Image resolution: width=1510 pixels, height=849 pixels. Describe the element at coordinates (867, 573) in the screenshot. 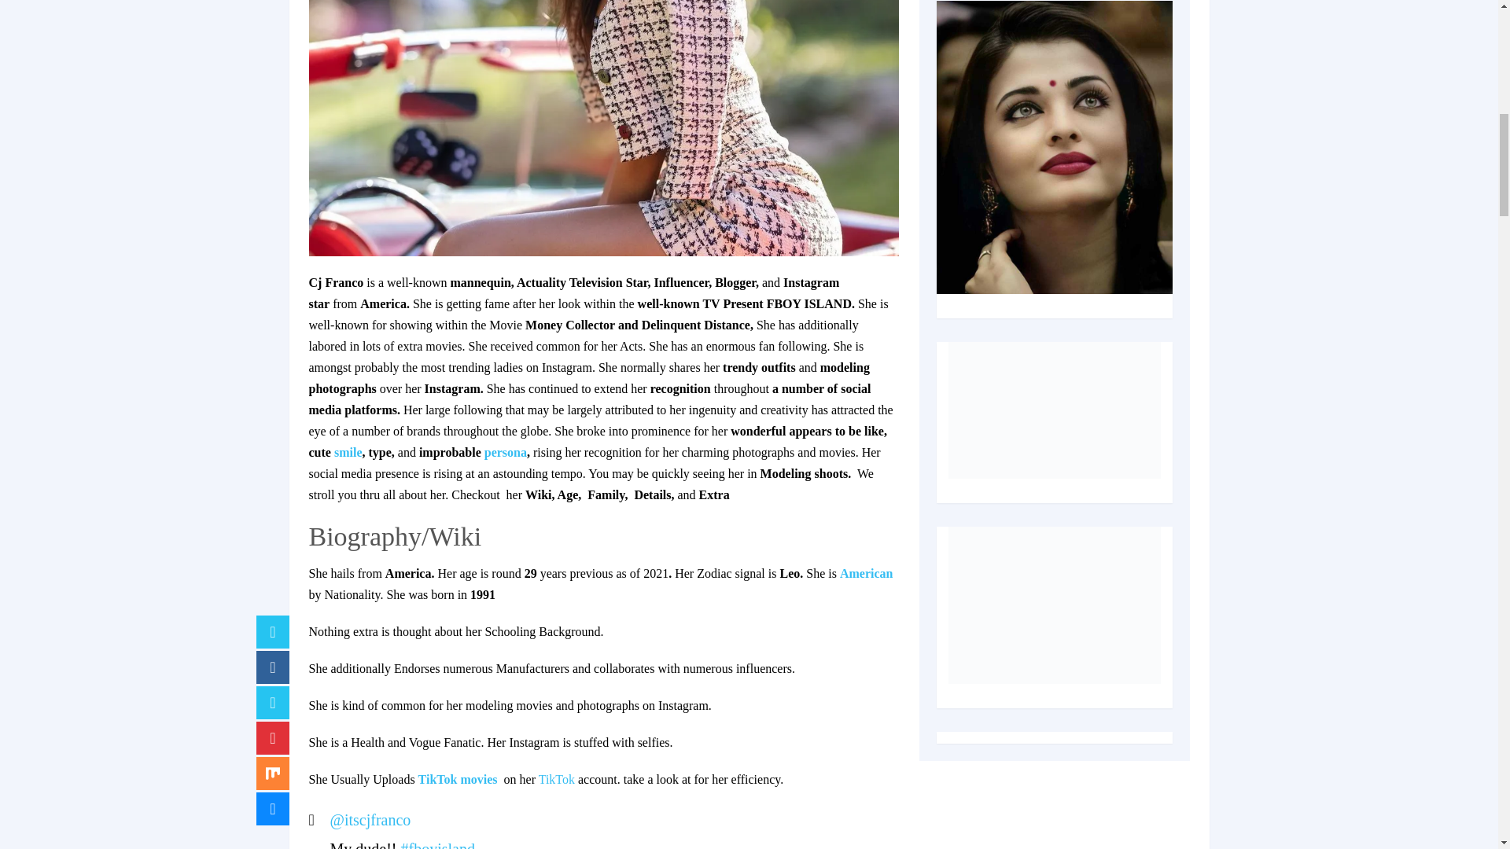

I see `American` at that location.